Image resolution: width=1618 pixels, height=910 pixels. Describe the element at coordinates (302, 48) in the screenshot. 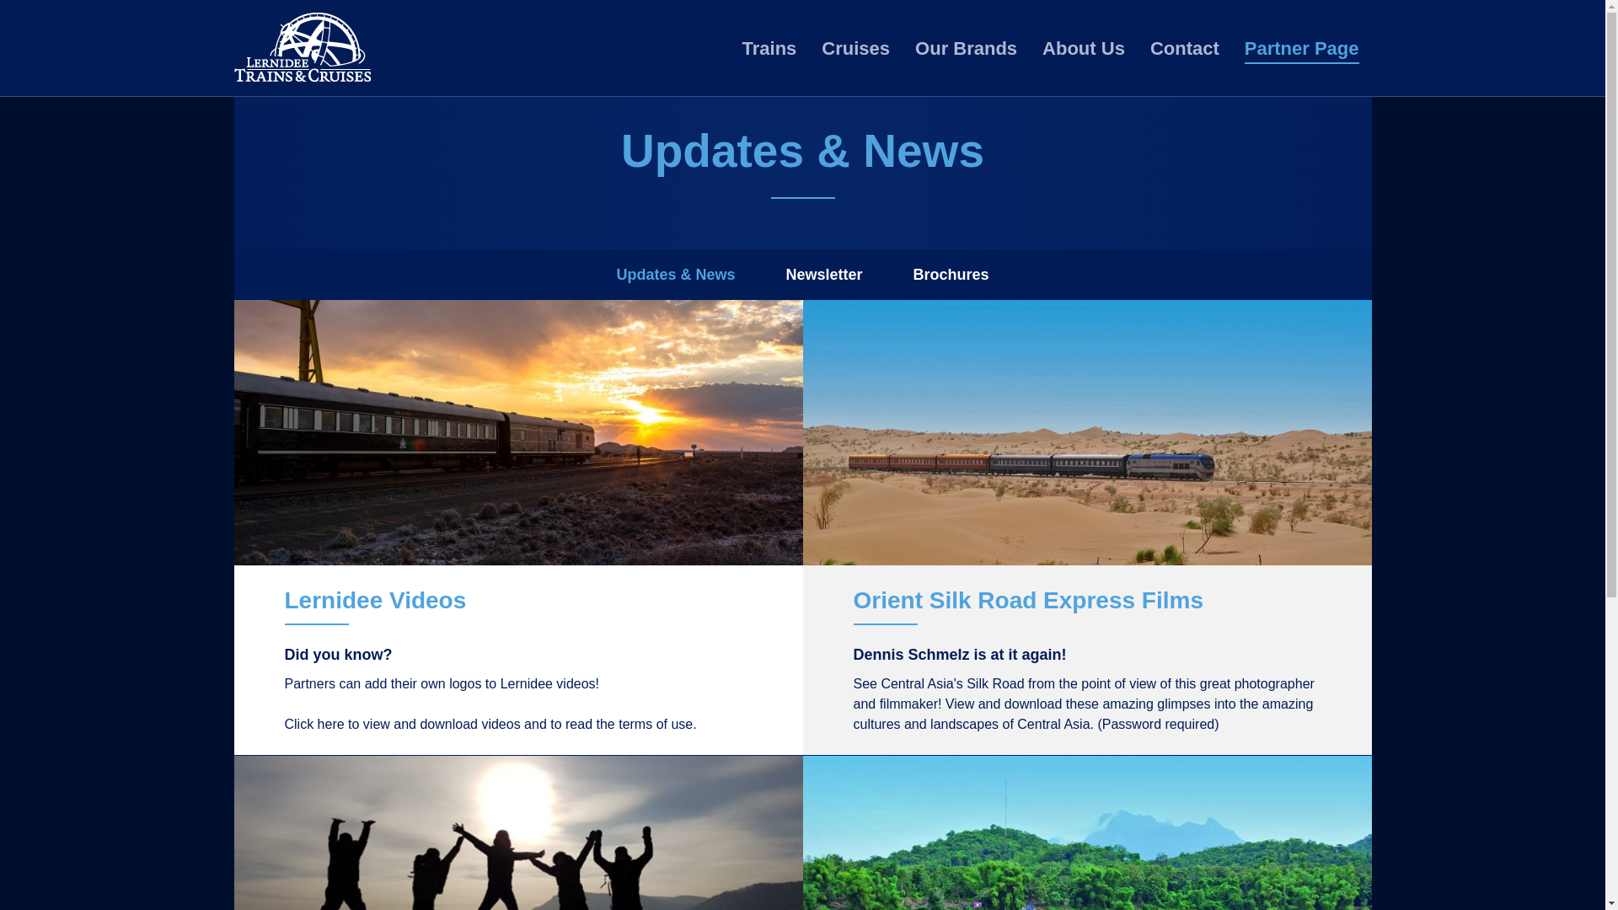

I see `Lernidee - Trains and Cruises` at that location.